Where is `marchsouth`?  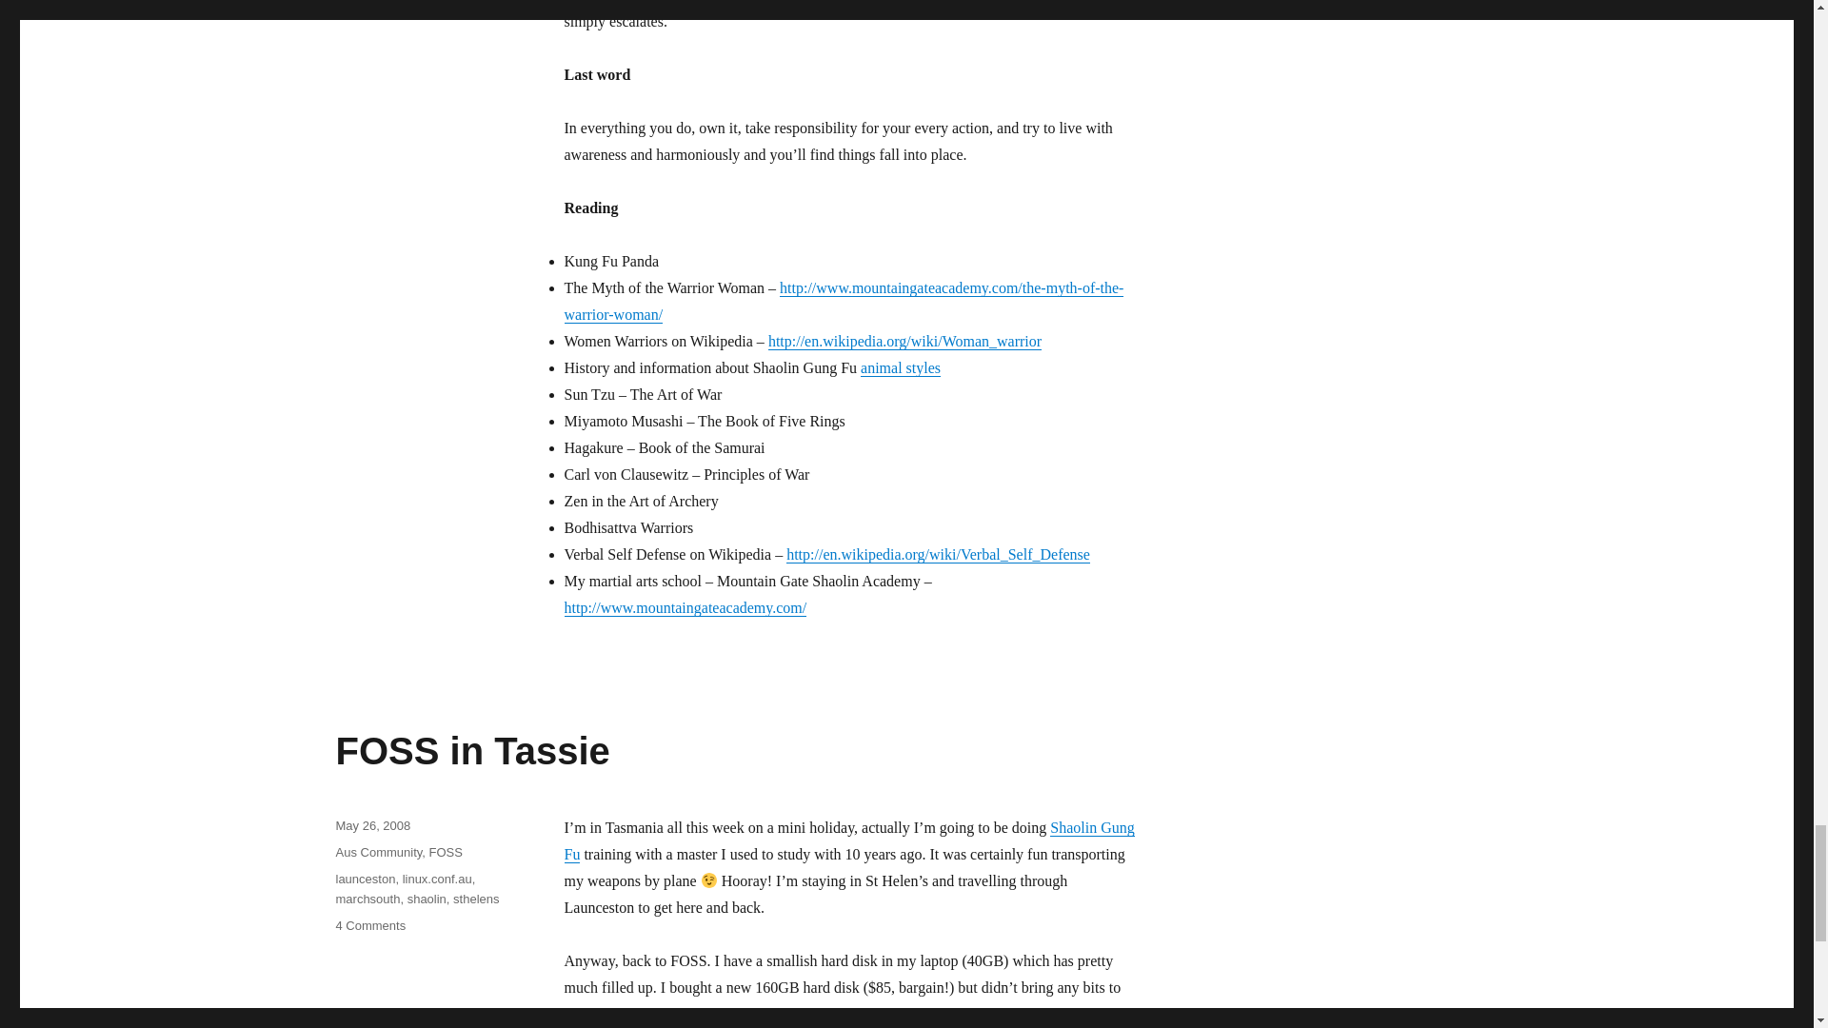 marchsouth is located at coordinates (371, 824).